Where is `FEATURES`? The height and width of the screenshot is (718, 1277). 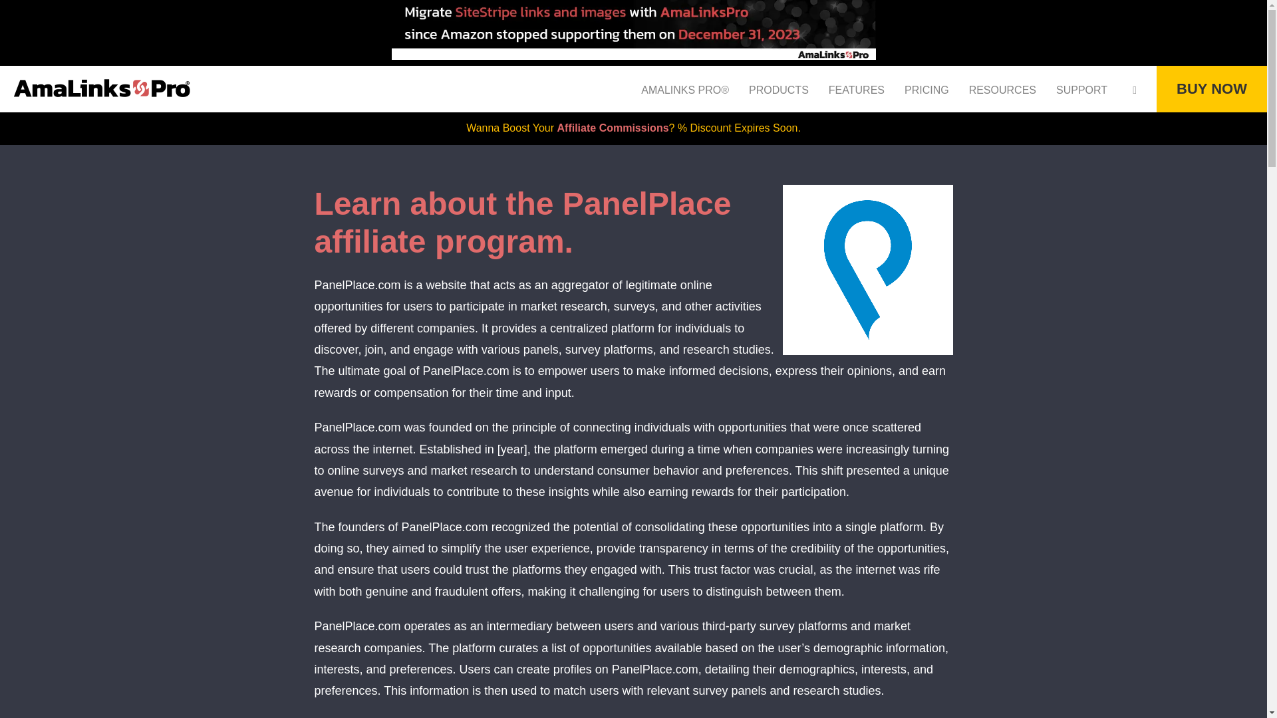 FEATURES is located at coordinates (857, 90).